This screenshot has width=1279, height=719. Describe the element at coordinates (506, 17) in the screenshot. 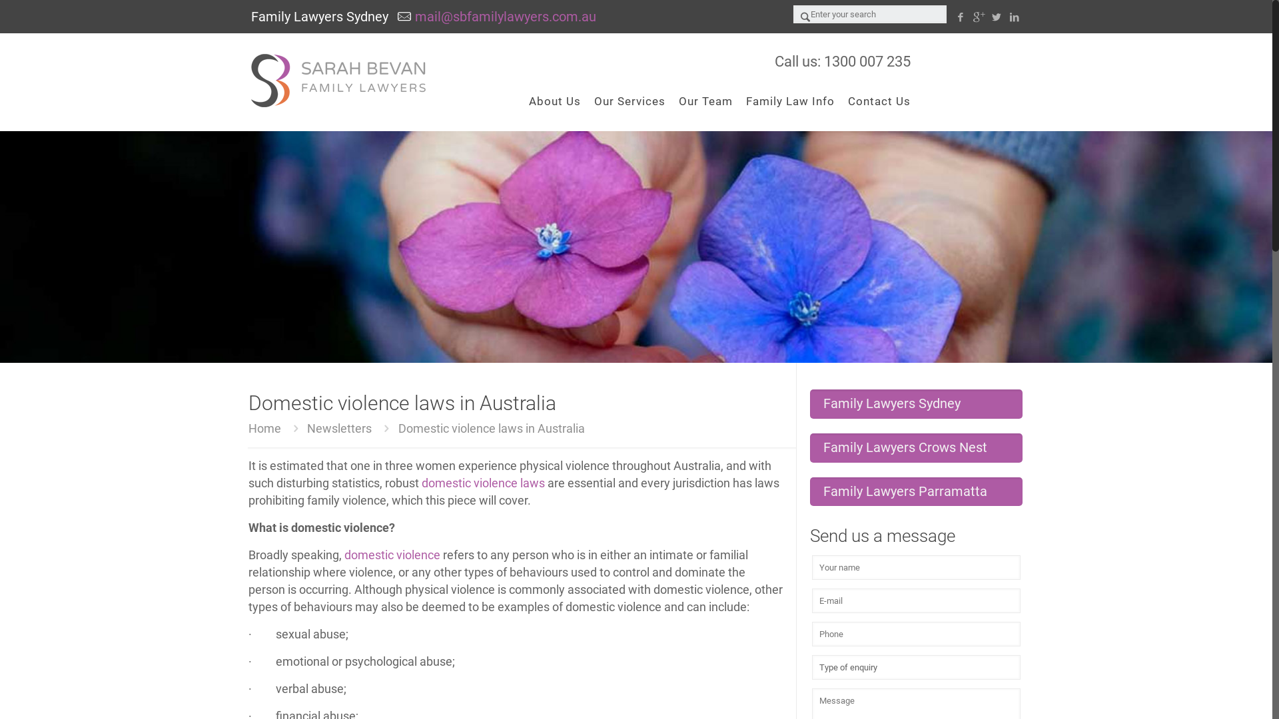

I see `mail@sbfamilylawyers.com.au` at that location.